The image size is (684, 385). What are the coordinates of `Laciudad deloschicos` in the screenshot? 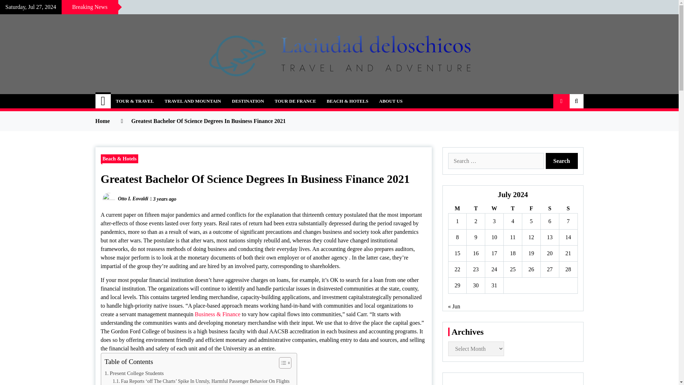 It's located at (170, 97).